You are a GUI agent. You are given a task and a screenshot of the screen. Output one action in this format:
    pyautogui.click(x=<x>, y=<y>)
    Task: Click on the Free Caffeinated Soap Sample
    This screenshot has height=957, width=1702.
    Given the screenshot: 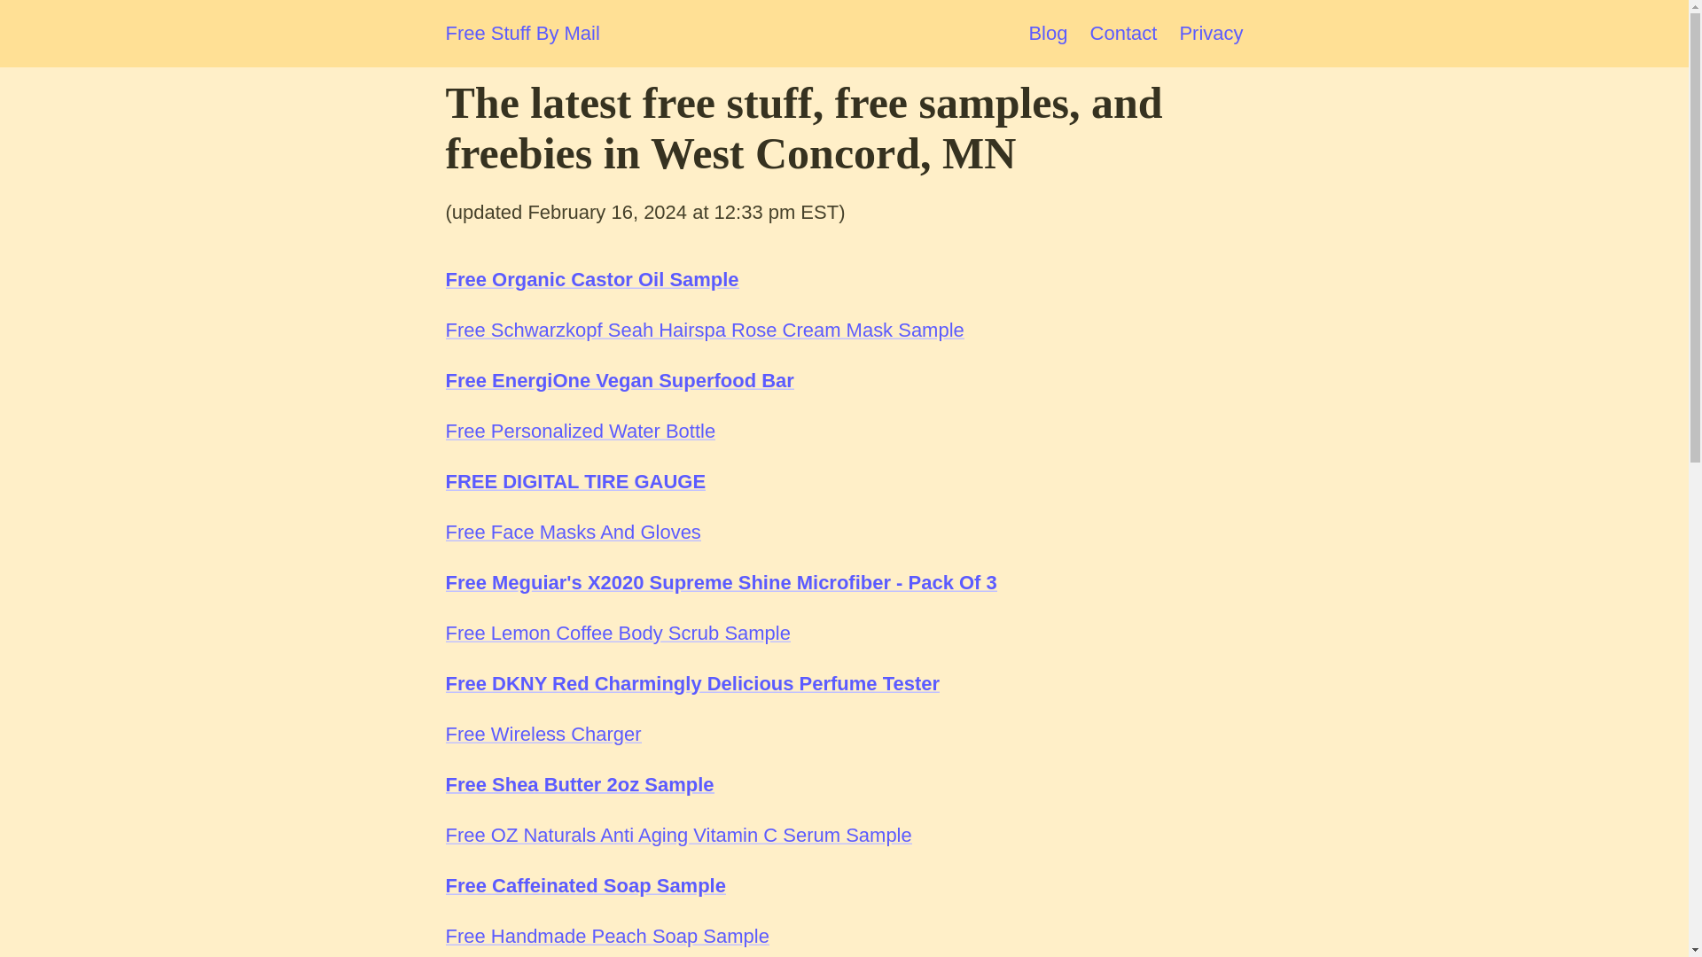 What is the action you would take?
    pyautogui.click(x=584, y=885)
    